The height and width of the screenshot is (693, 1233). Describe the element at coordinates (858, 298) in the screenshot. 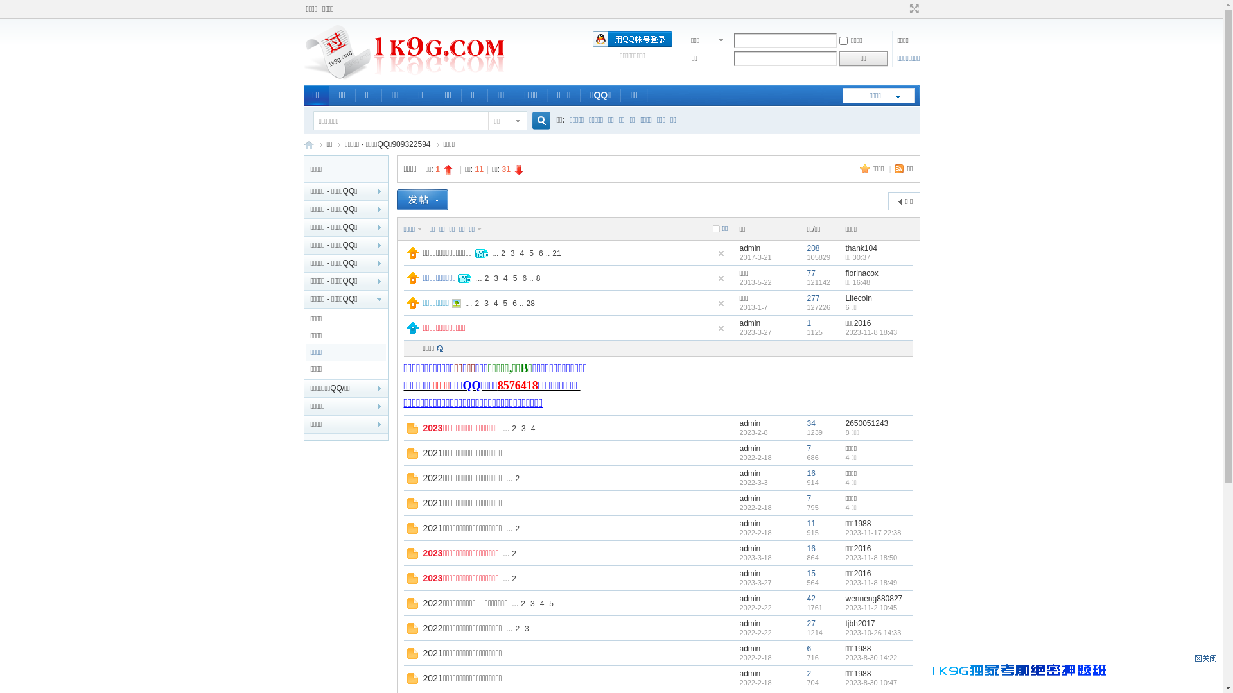

I see `Litecoin` at that location.